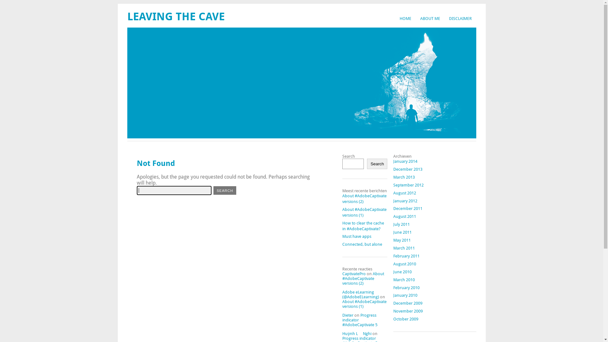  What do you see at coordinates (405, 201) in the screenshot?
I see `January 2012` at bounding box center [405, 201].